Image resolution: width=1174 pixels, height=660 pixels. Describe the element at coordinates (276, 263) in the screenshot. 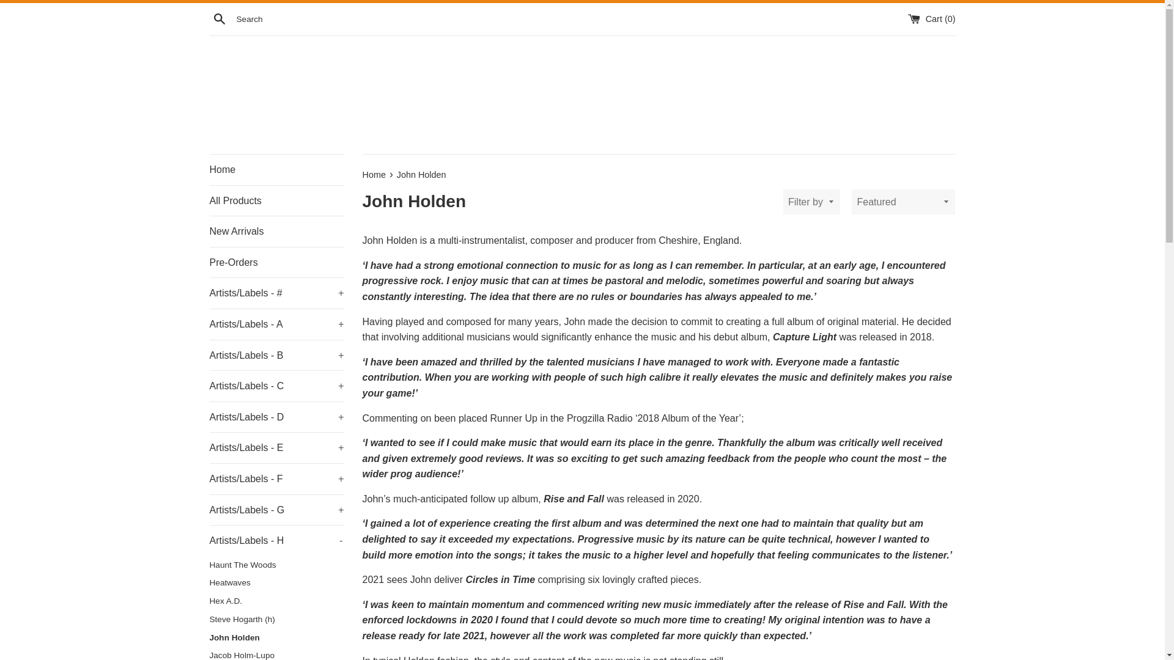

I see `Pre-Orders` at that location.